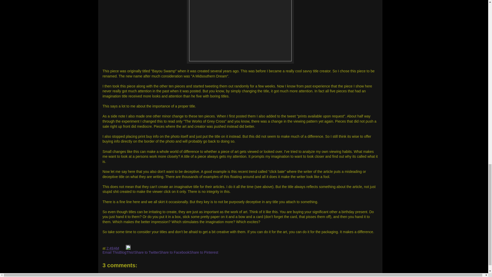  What do you see at coordinates (146, 252) in the screenshot?
I see `Share to Twitter` at bounding box center [146, 252].